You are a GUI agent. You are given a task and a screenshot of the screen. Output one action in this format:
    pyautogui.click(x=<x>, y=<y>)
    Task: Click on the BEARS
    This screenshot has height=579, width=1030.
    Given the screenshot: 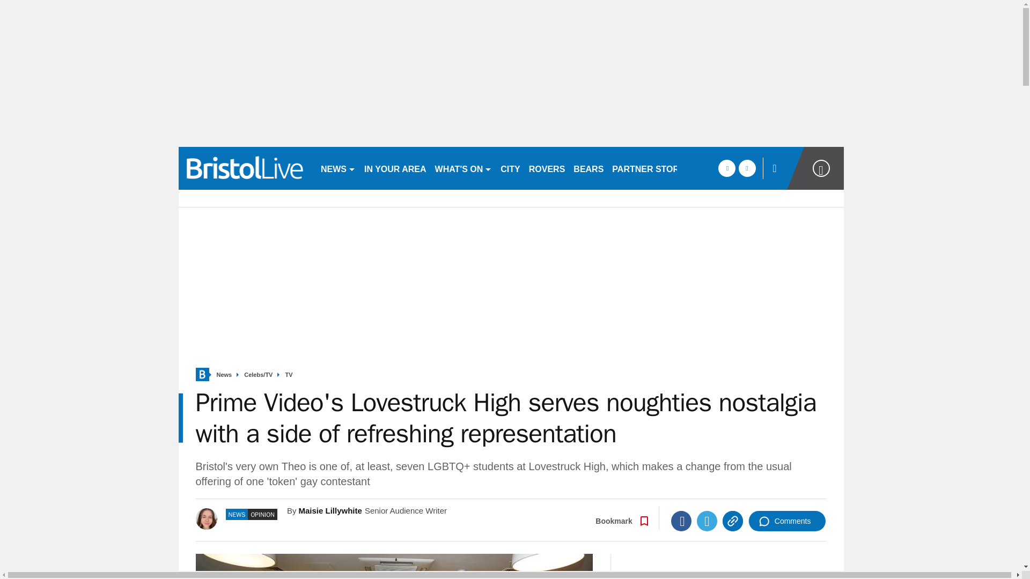 What is the action you would take?
    pyautogui.click(x=588, y=168)
    